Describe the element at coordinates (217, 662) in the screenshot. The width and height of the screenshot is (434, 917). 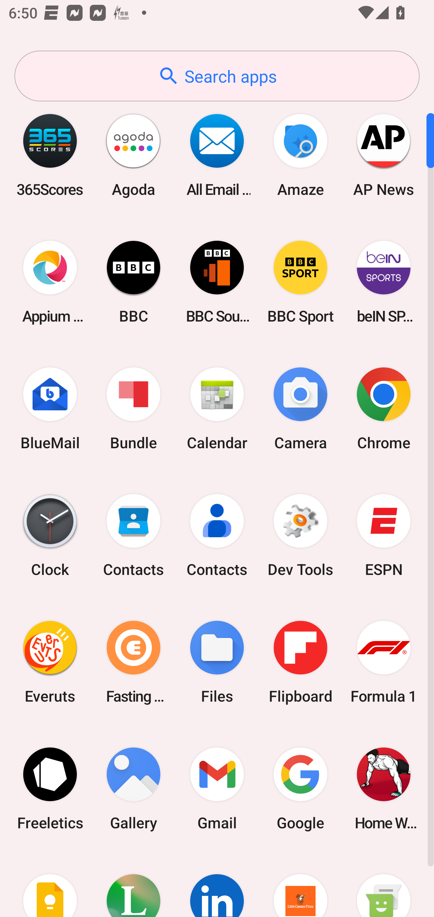
I see `Files` at that location.